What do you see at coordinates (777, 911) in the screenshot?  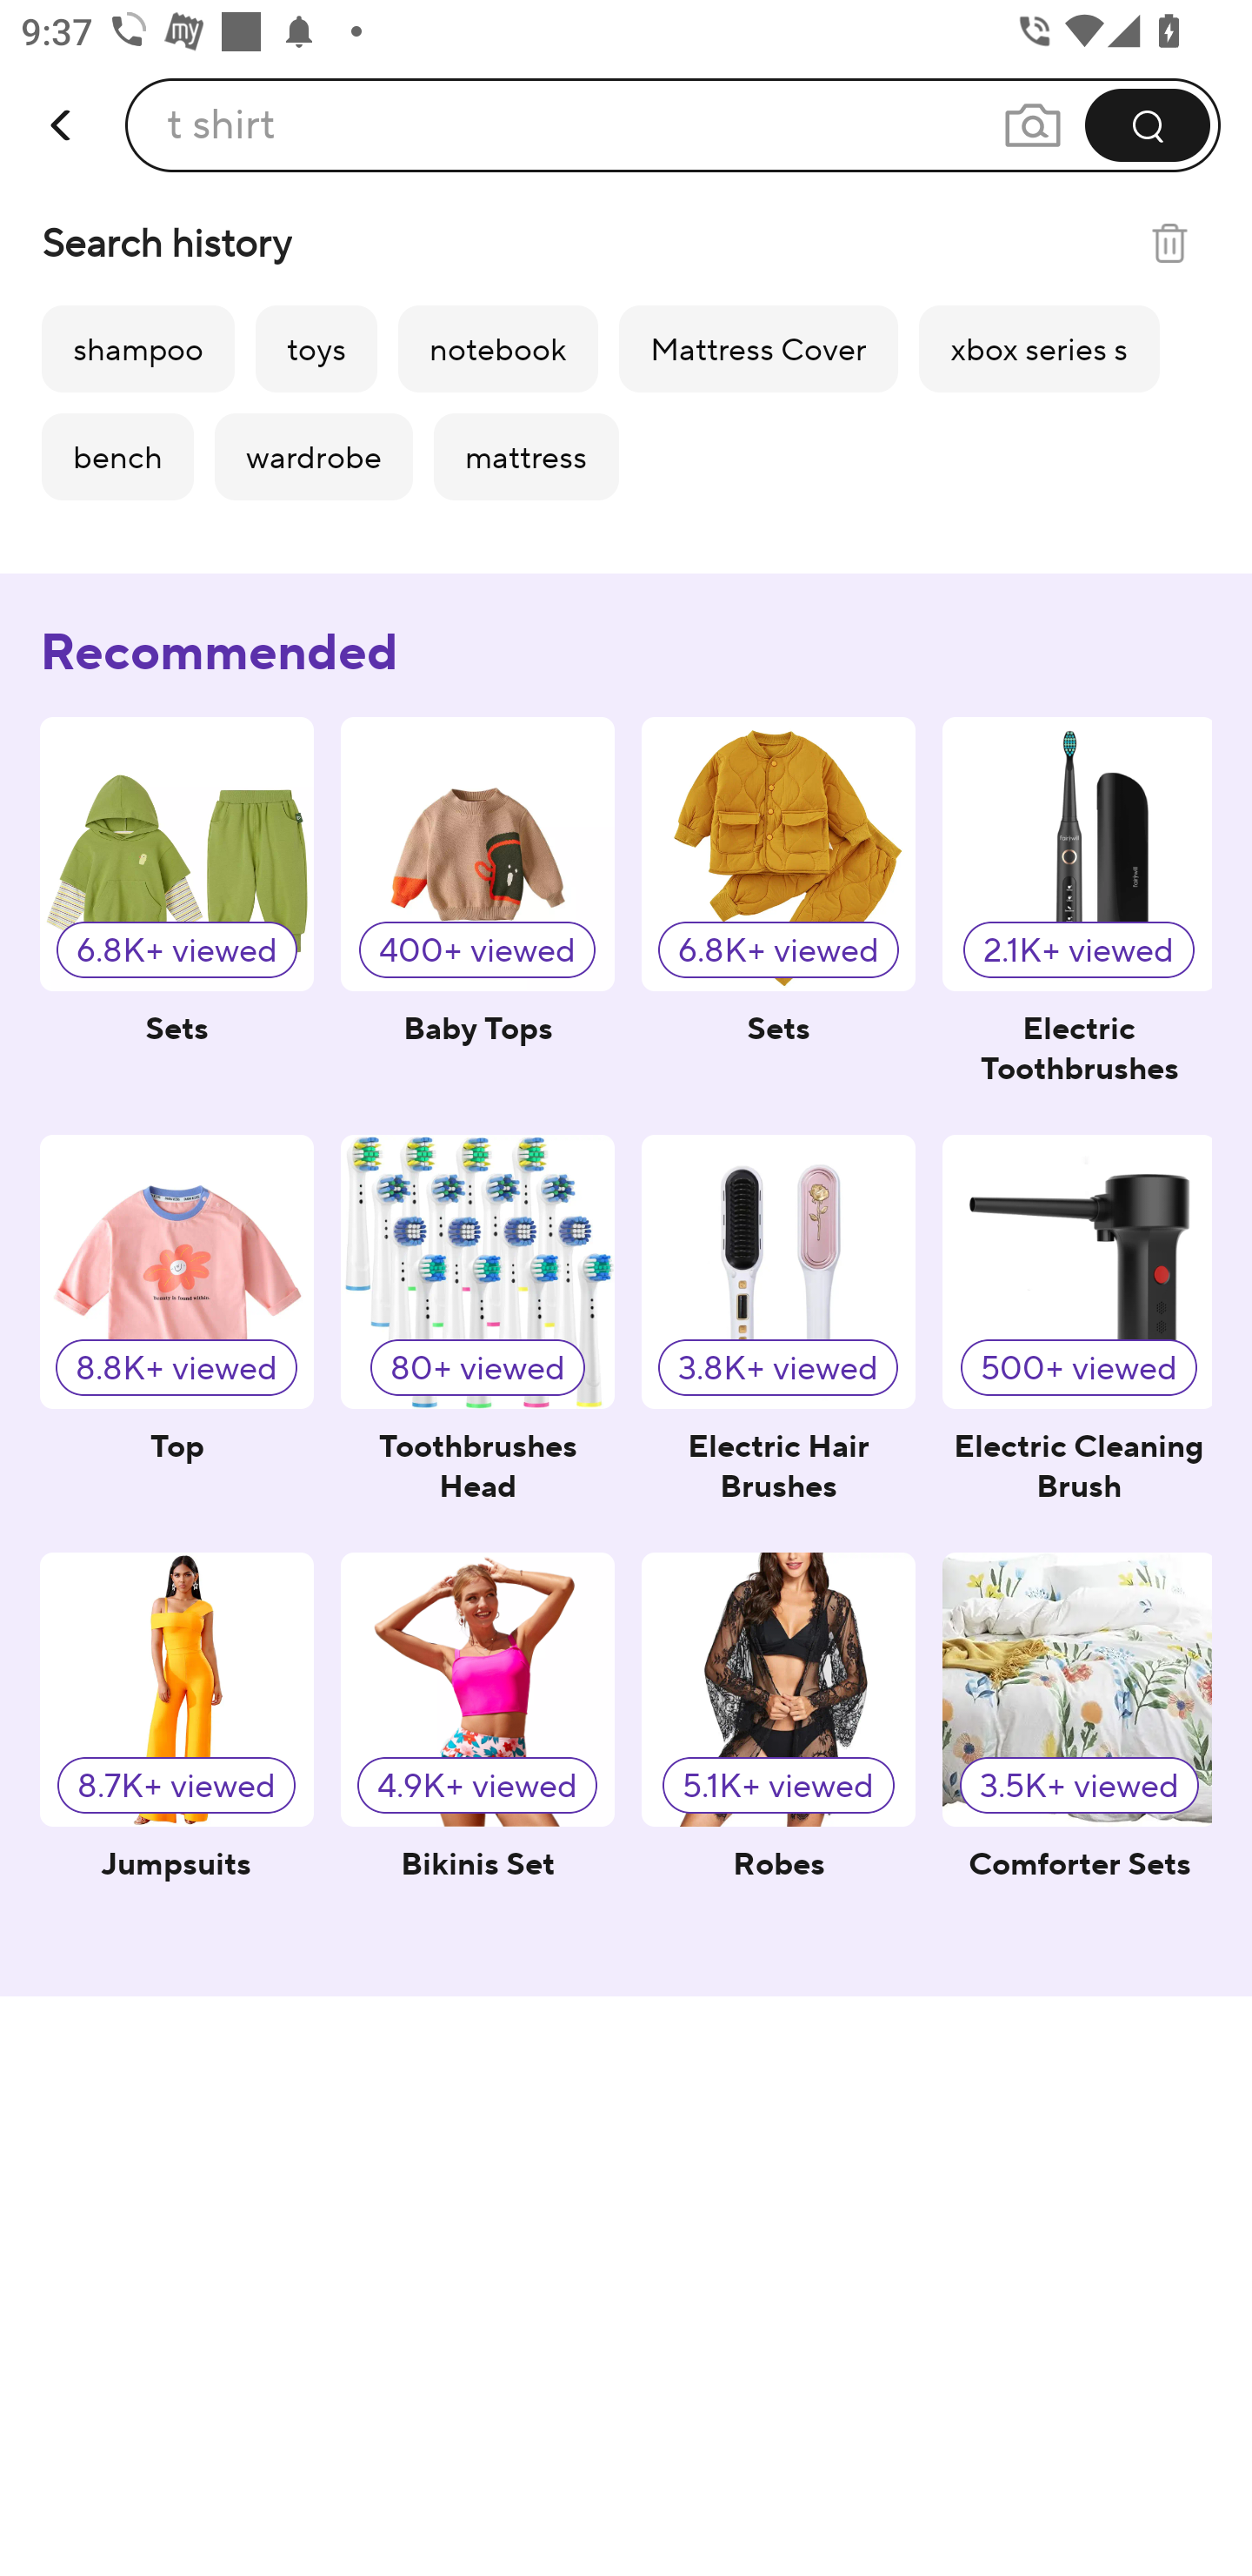 I see `6.8K+ viewed Sets` at bounding box center [777, 911].